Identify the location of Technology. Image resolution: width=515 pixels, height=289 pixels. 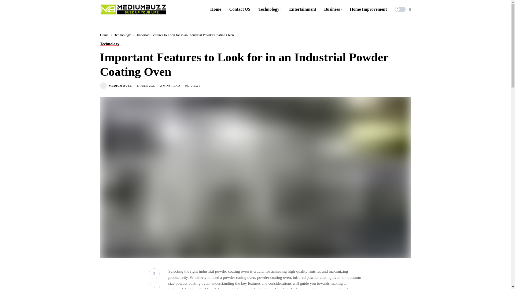
(270, 9).